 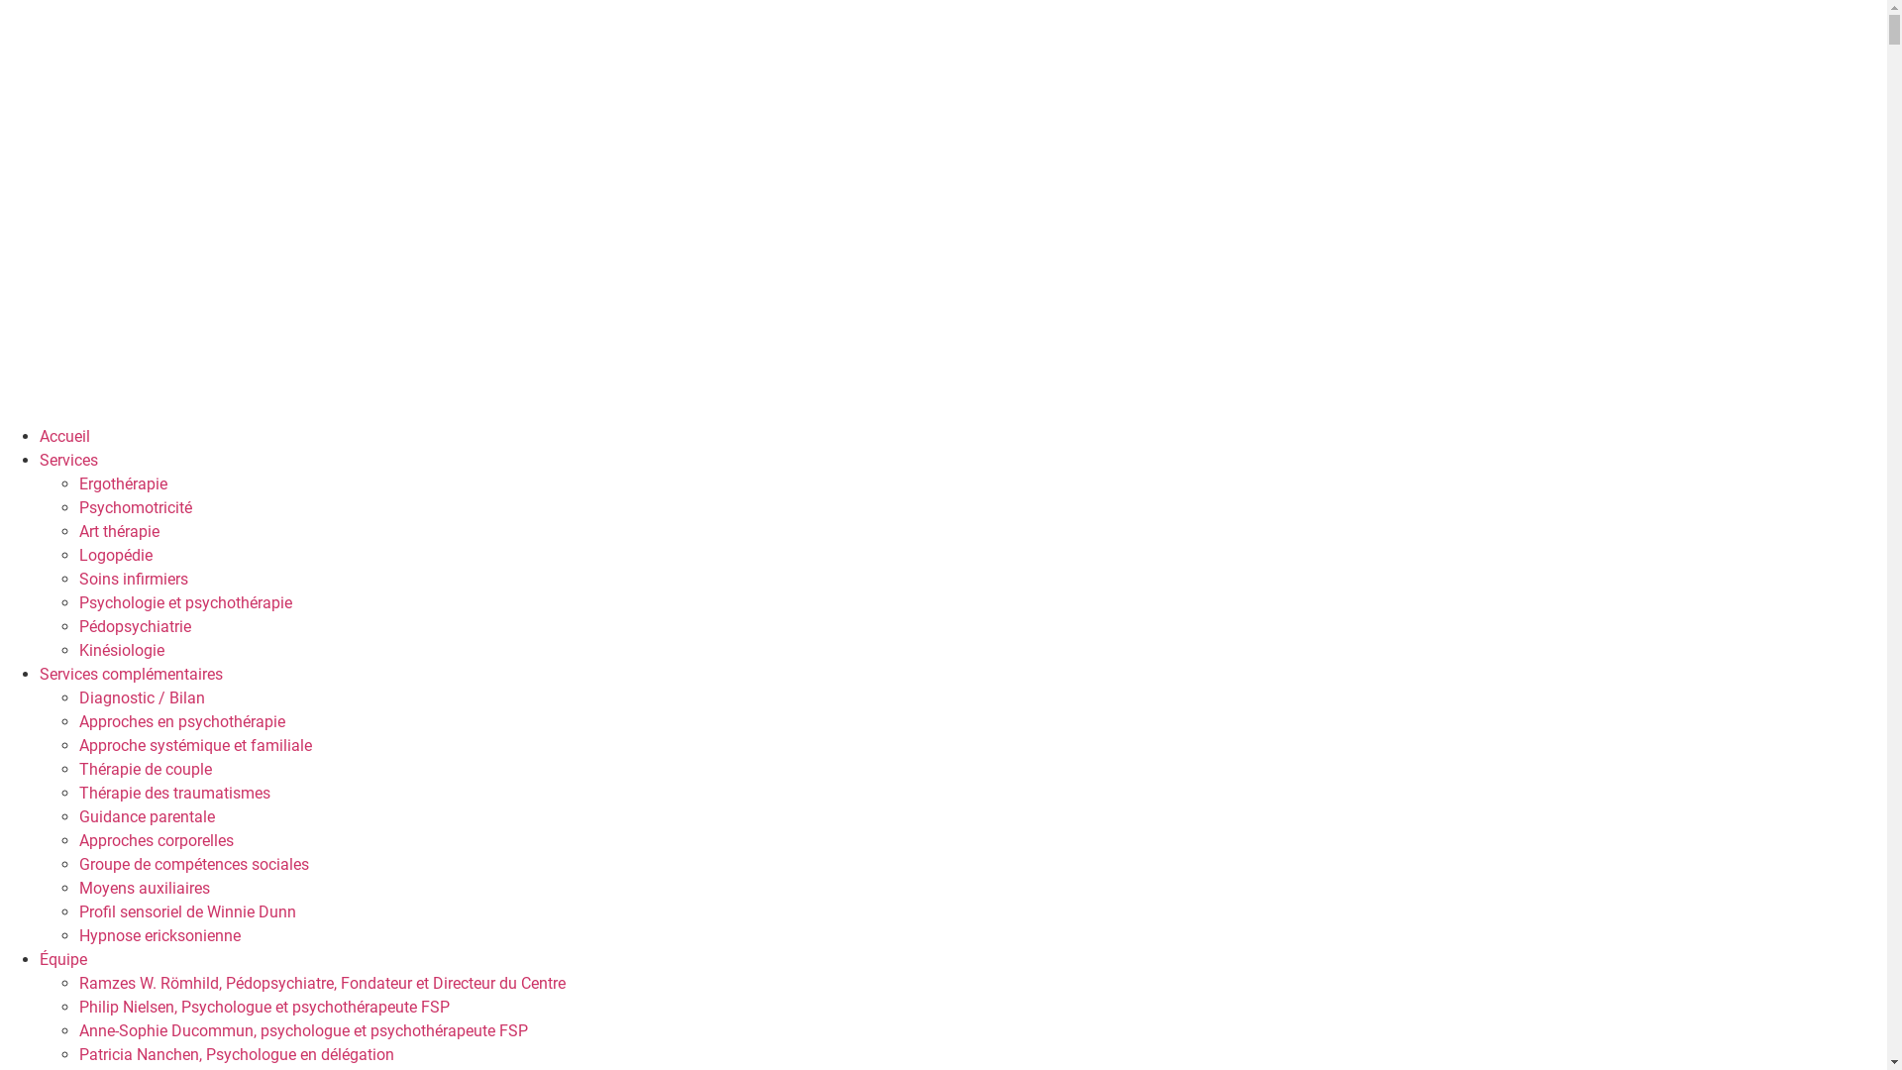 What do you see at coordinates (147, 816) in the screenshot?
I see `Guidance parentale` at bounding box center [147, 816].